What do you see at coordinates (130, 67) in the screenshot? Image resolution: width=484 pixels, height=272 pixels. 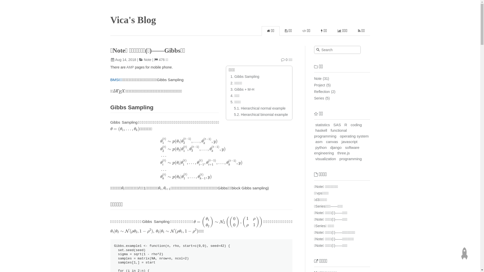 I see `AMP` at bounding box center [130, 67].